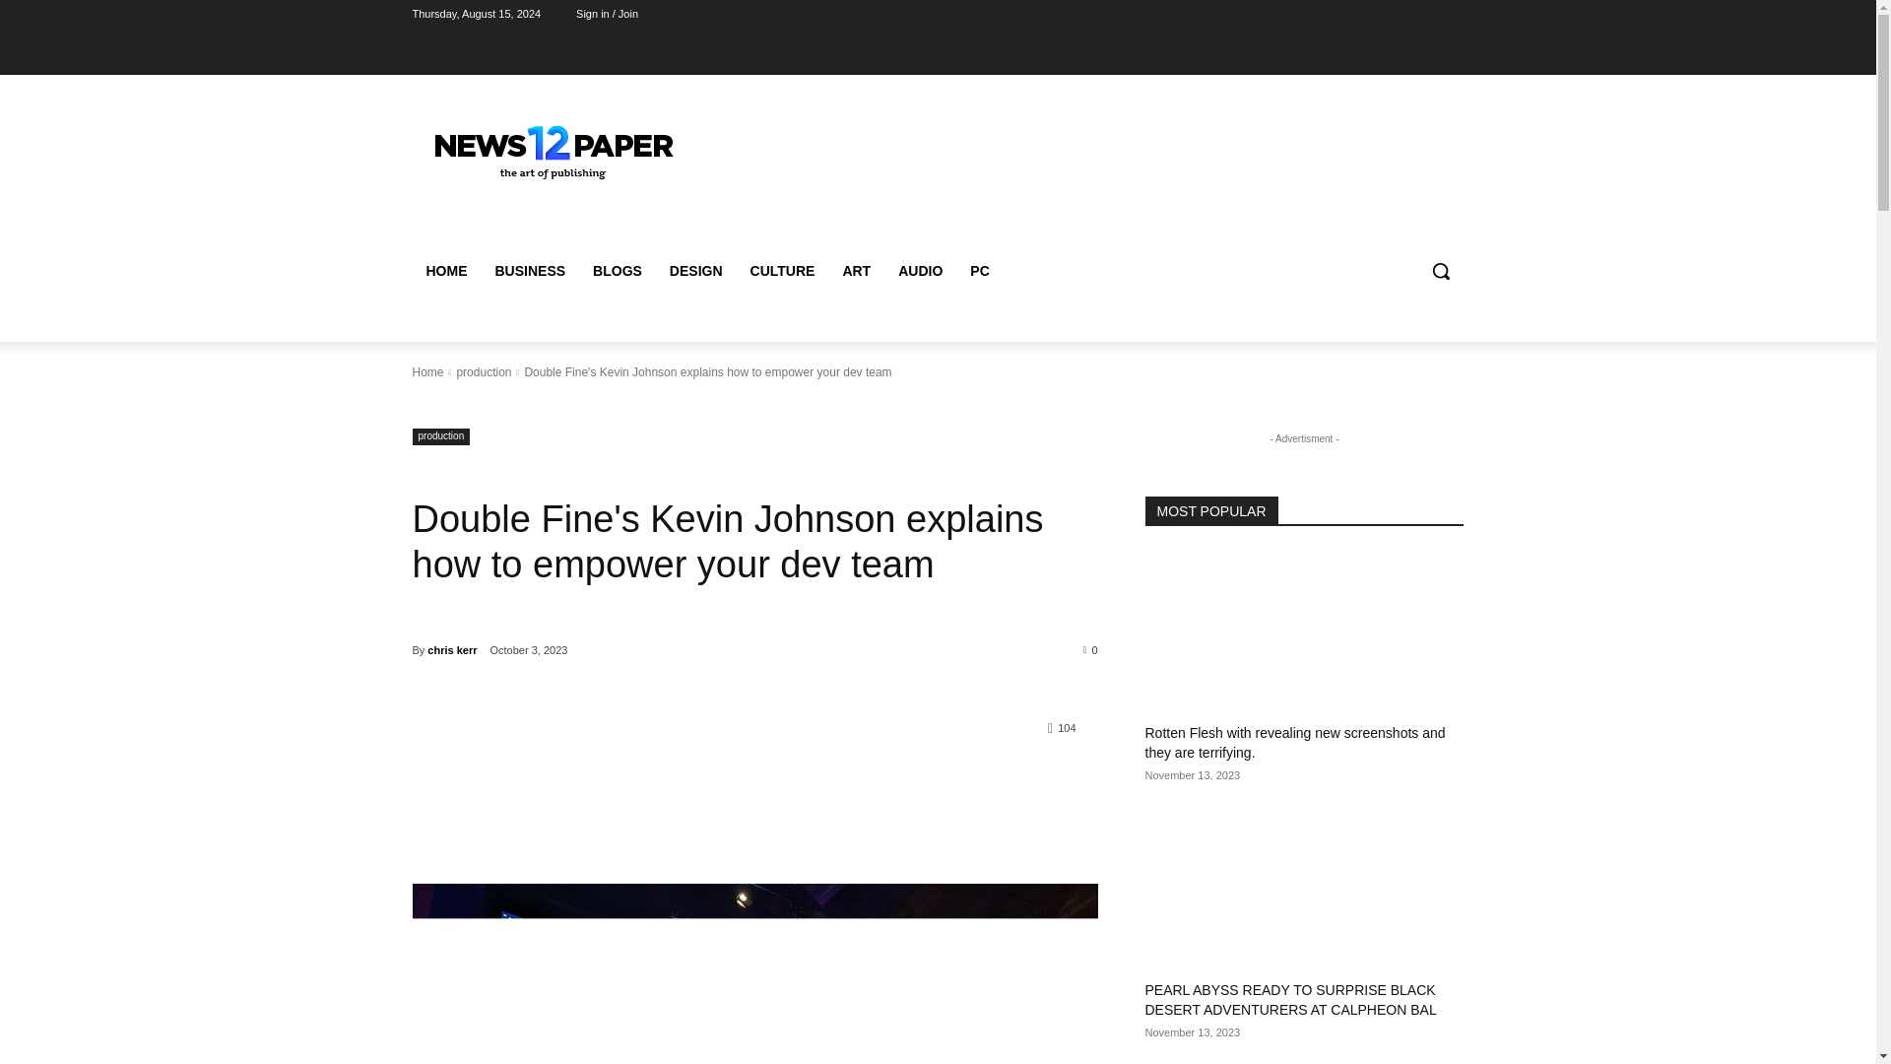 Image resolution: width=1891 pixels, height=1064 pixels. What do you see at coordinates (979, 270) in the screenshot?
I see `PC` at bounding box center [979, 270].